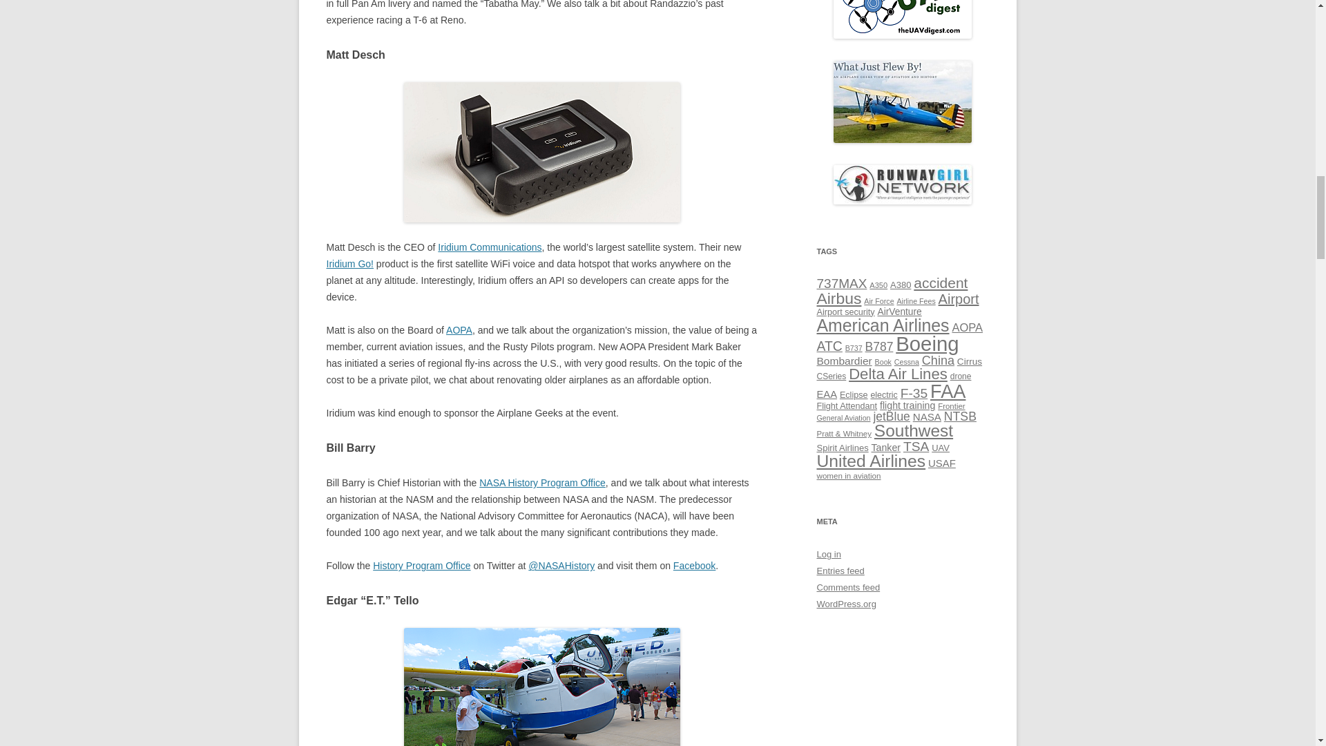  I want to click on Iridium Communications, so click(489, 247).